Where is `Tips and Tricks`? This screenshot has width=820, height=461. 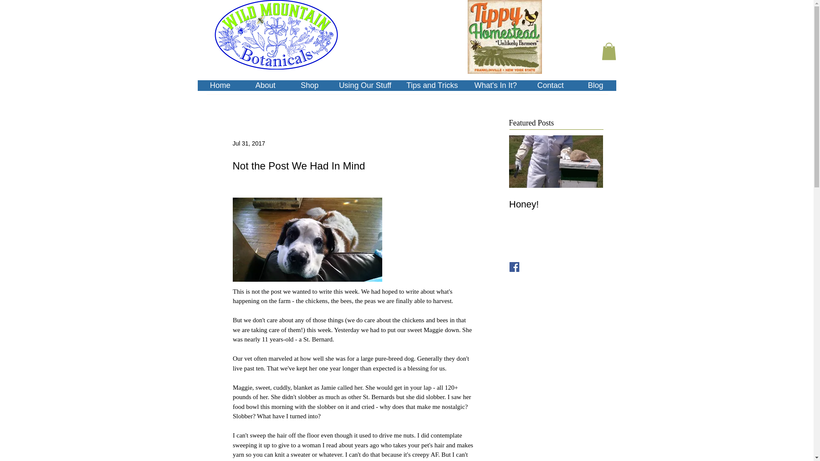 Tips and Tricks is located at coordinates (431, 85).